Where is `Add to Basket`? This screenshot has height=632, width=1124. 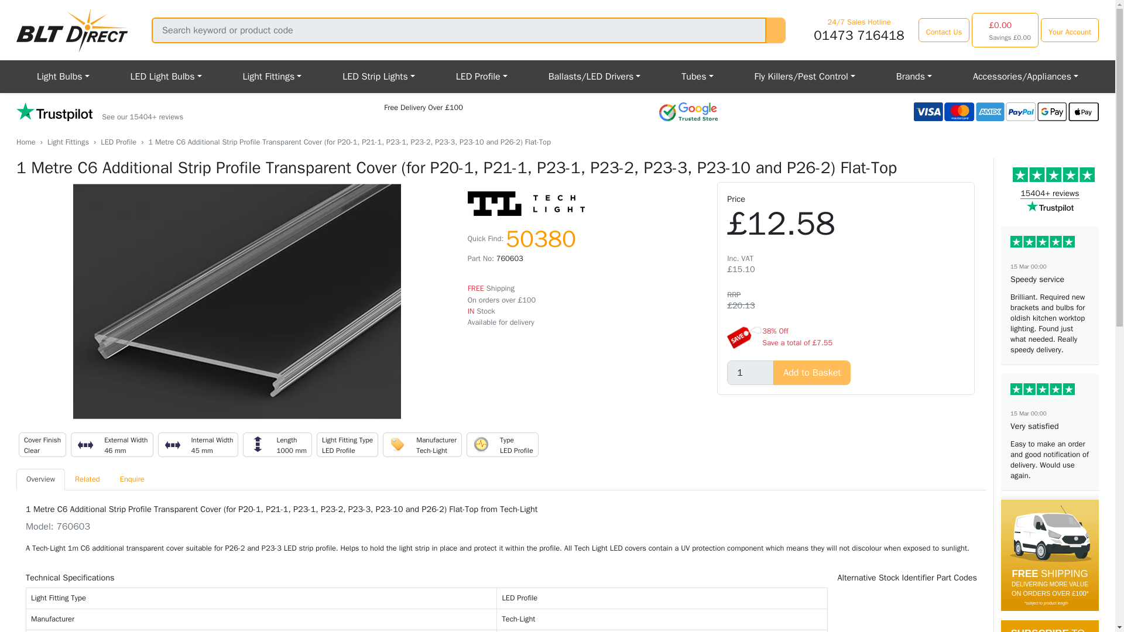
Add to Basket is located at coordinates (811, 372).